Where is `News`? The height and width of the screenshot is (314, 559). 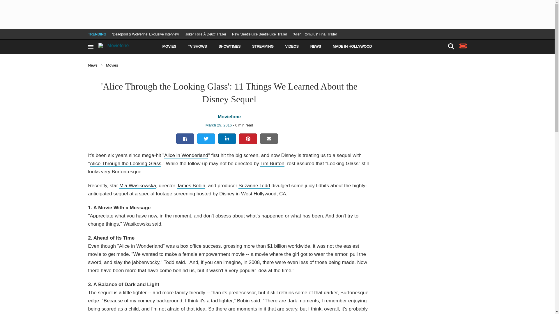
News is located at coordinates (94, 65).